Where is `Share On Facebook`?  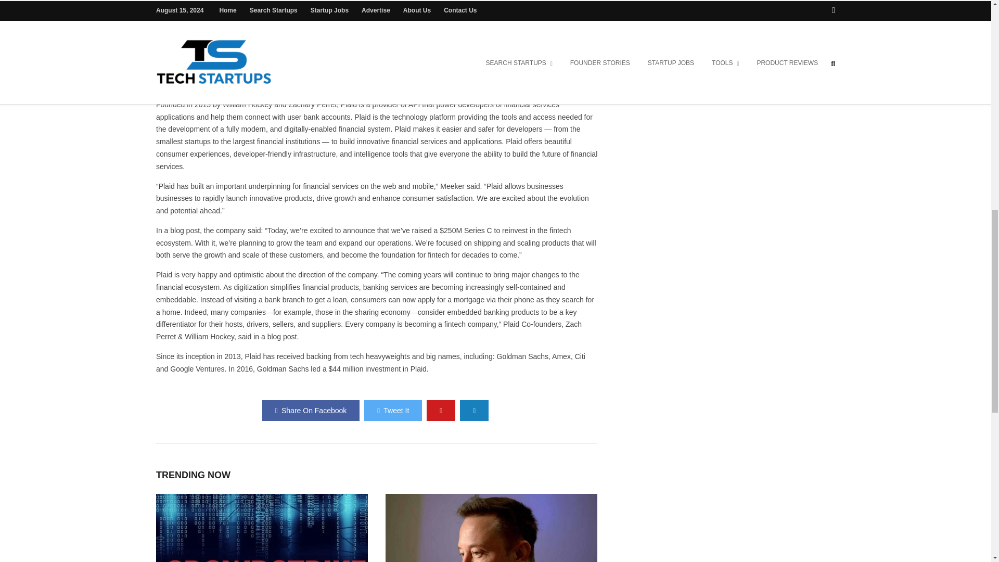
Share On Facebook is located at coordinates (311, 410).